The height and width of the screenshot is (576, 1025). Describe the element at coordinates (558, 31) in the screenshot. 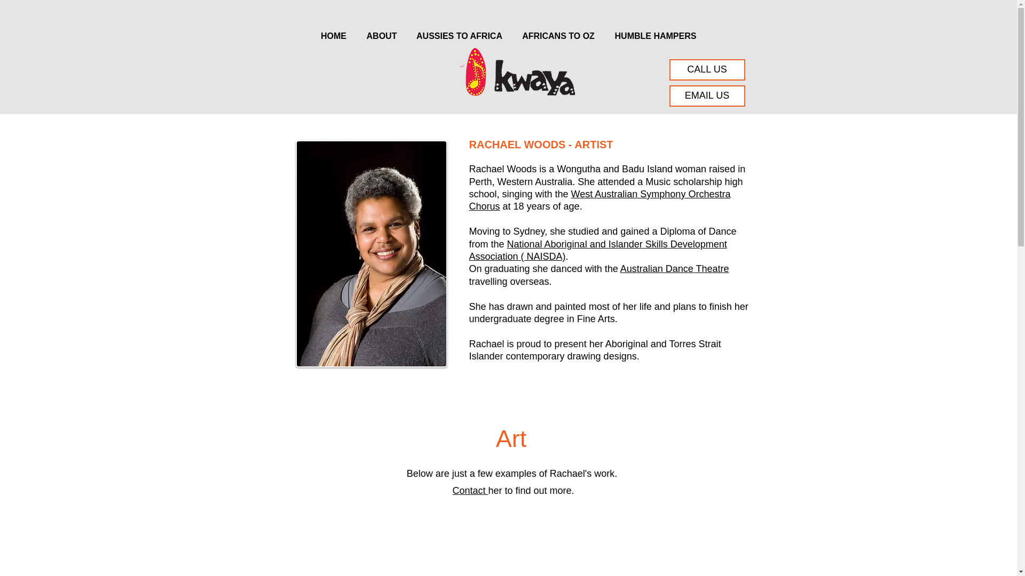

I see `AFRICANS TO OZ` at that location.